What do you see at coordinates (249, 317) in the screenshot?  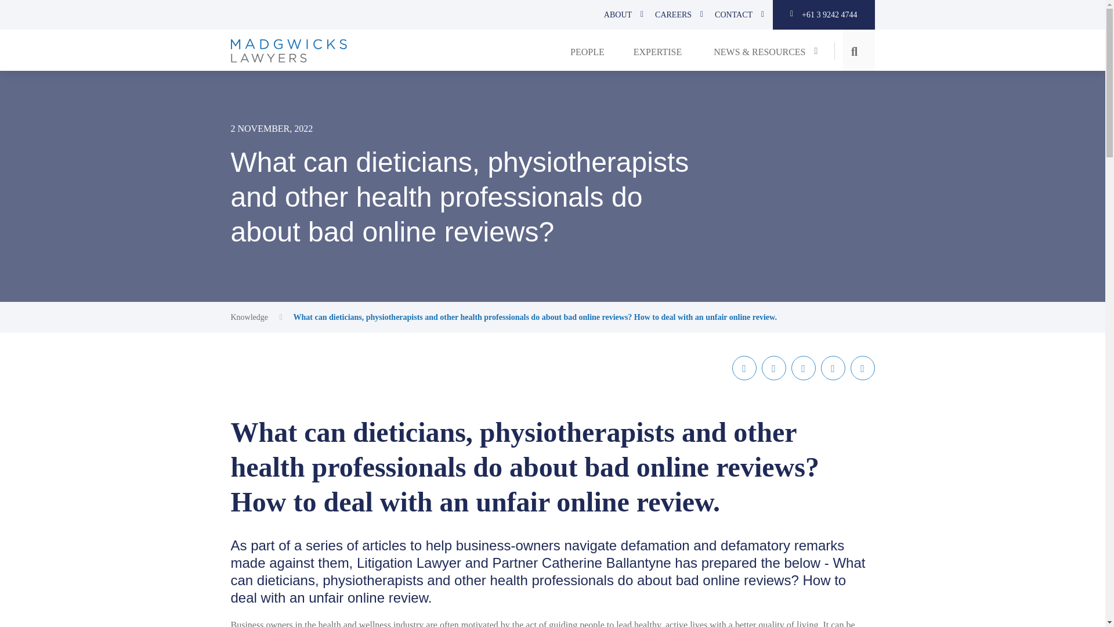 I see `Knowledge` at bounding box center [249, 317].